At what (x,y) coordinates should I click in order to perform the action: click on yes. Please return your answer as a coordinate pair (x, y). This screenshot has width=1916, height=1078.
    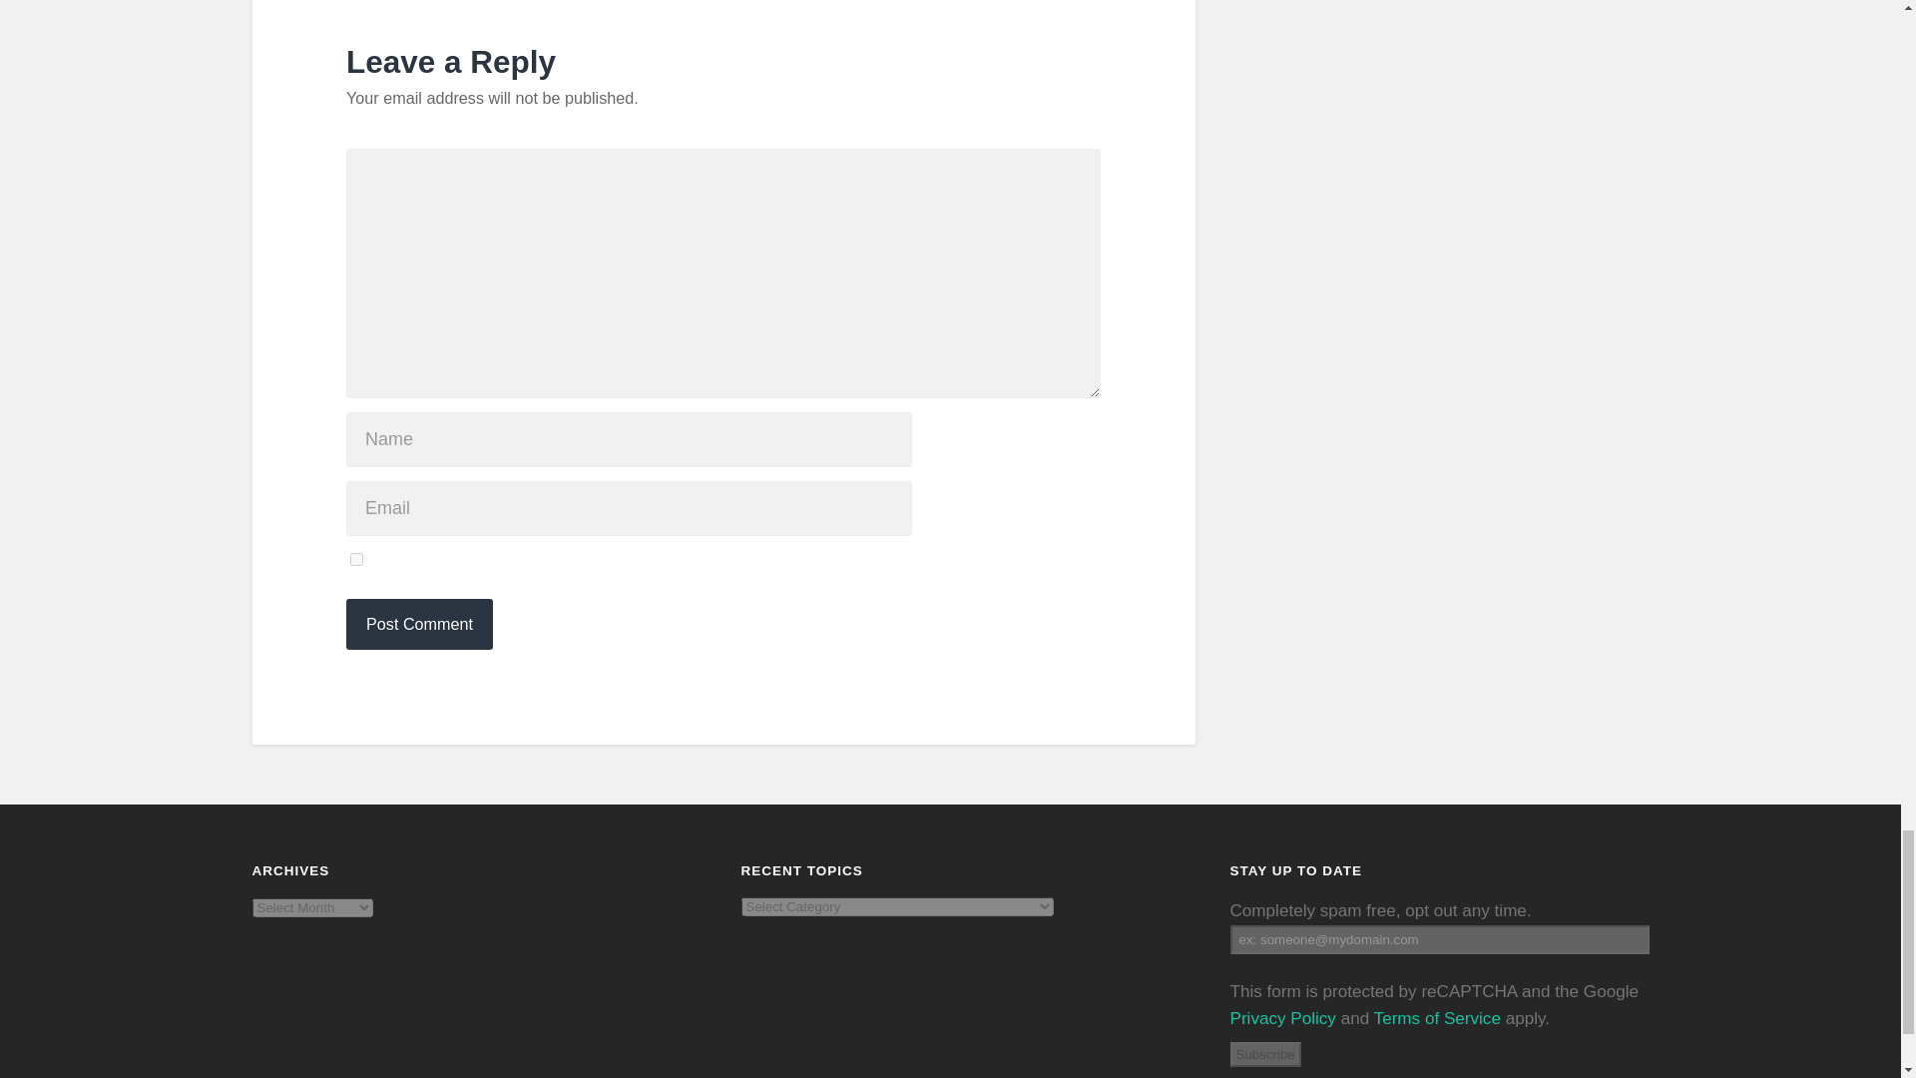
    Looking at the image, I should click on (357, 559).